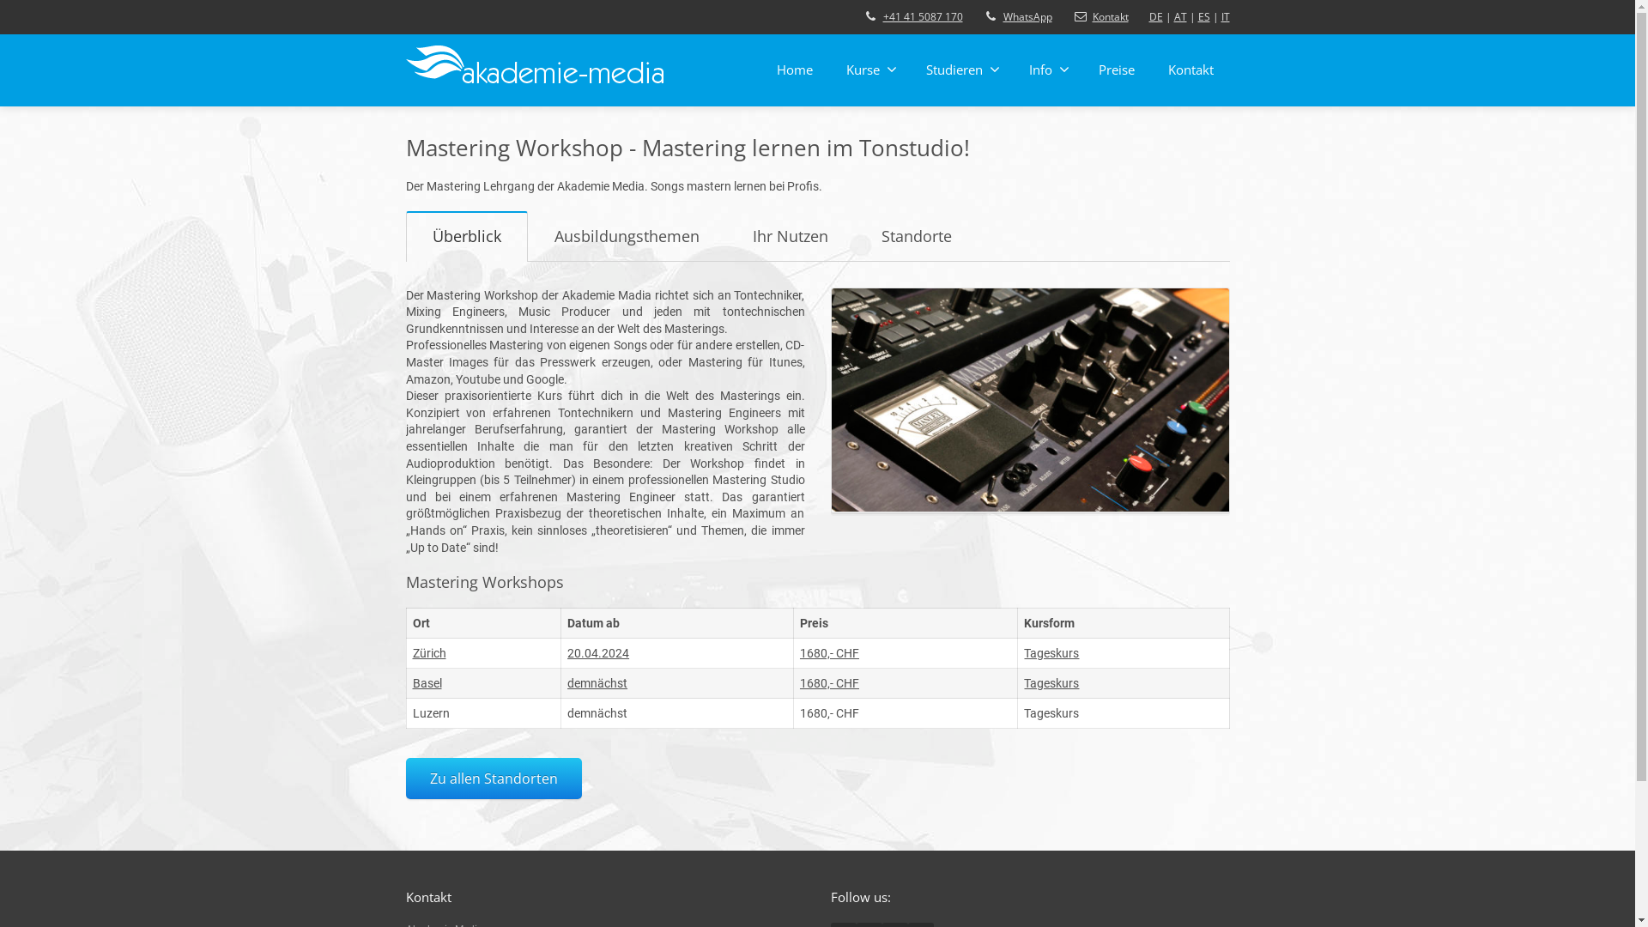 The height and width of the screenshot is (927, 1648). What do you see at coordinates (1181, 17) in the screenshot?
I see `AT` at bounding box center [1181, 17].